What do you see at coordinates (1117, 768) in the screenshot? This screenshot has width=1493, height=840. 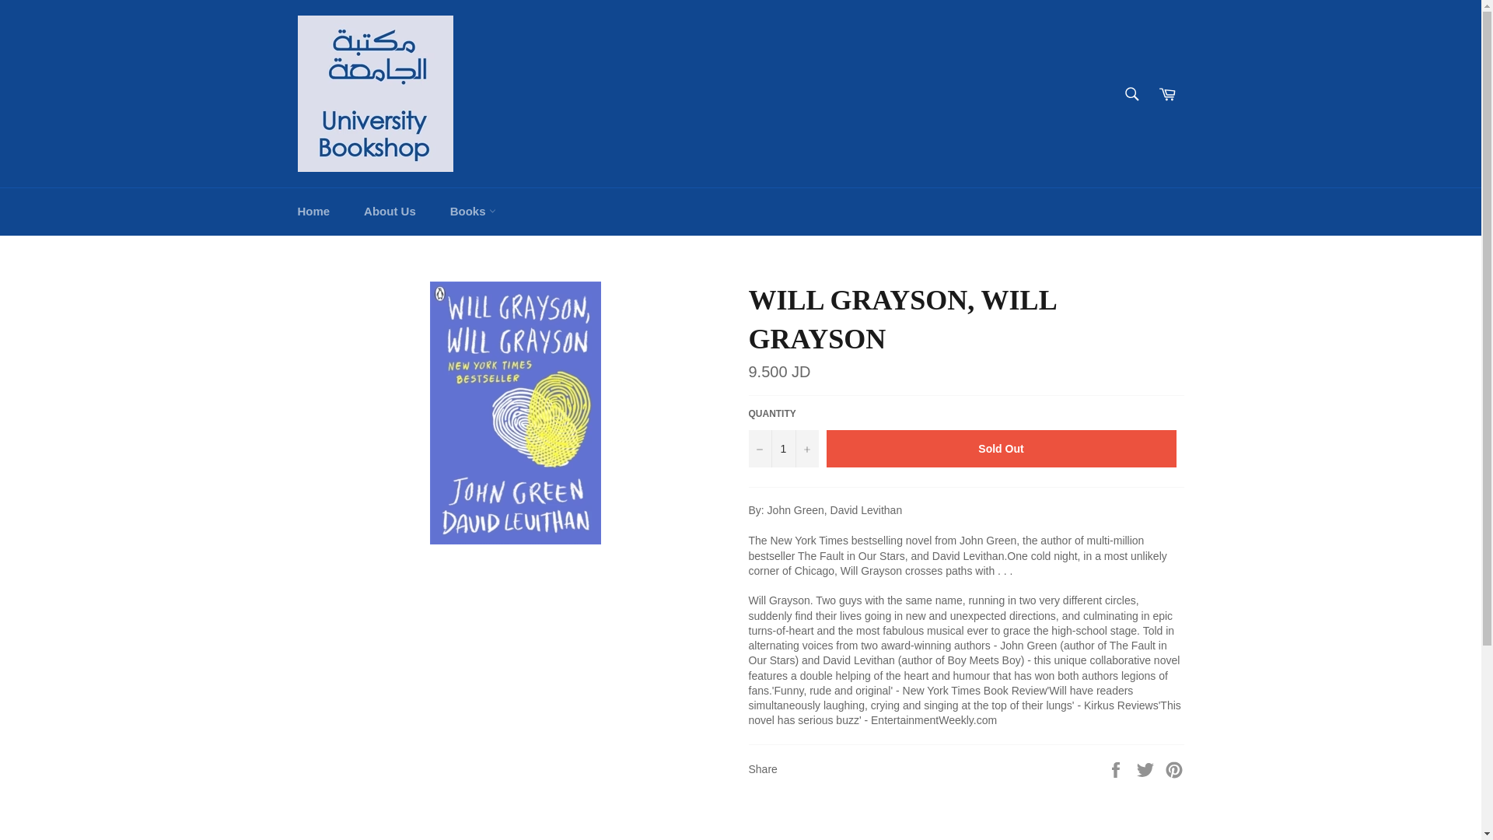 I see `Share on Facebook` at bounding box center [1117, 768].